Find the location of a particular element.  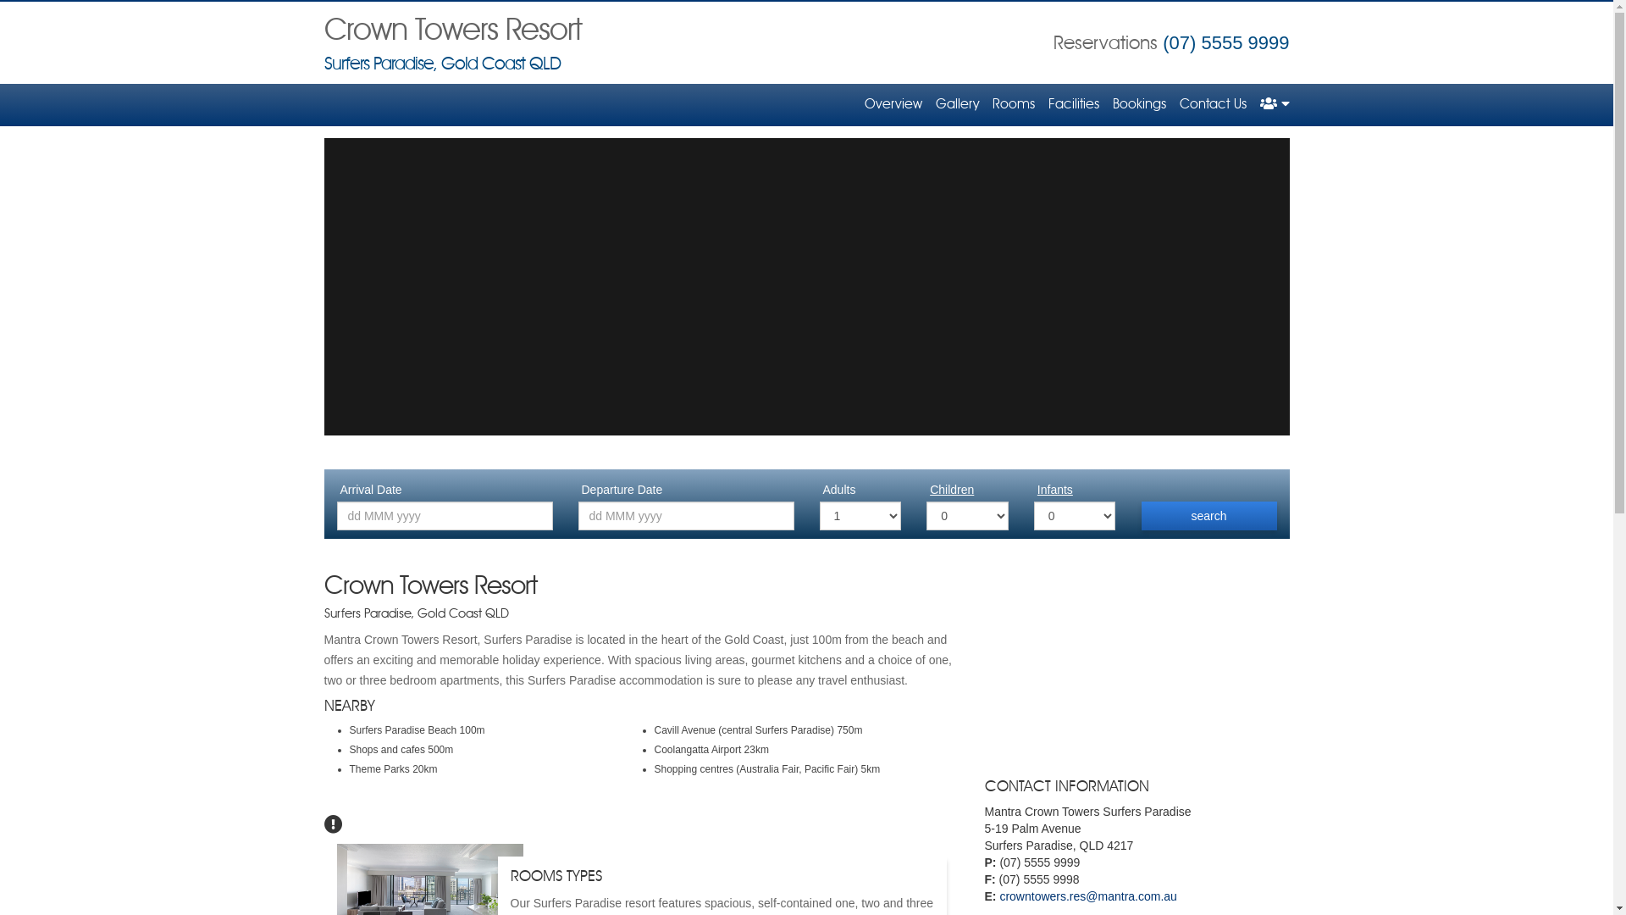

Rooms is located at coordinates (1014, 105).